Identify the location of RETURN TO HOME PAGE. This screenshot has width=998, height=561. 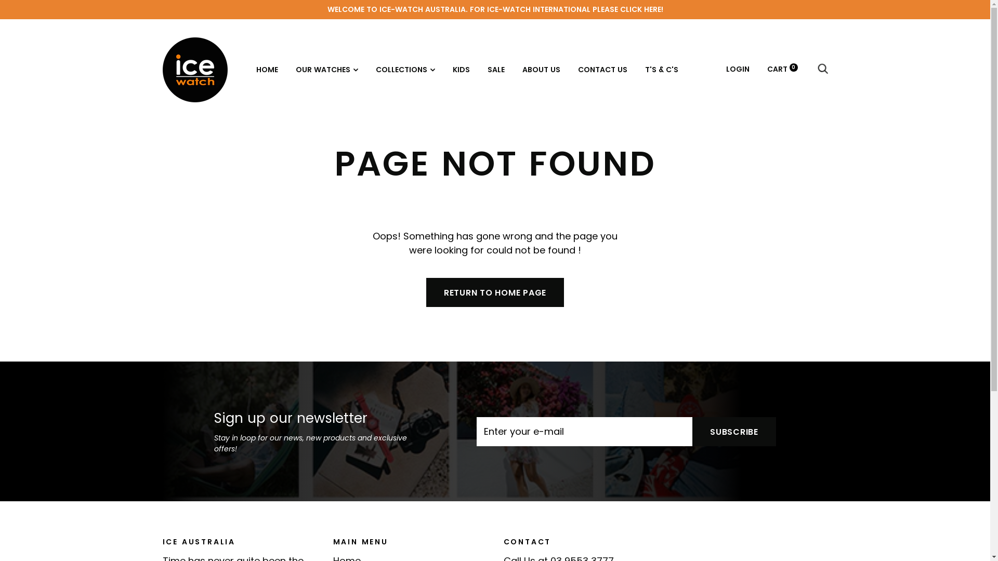
(495, 292).